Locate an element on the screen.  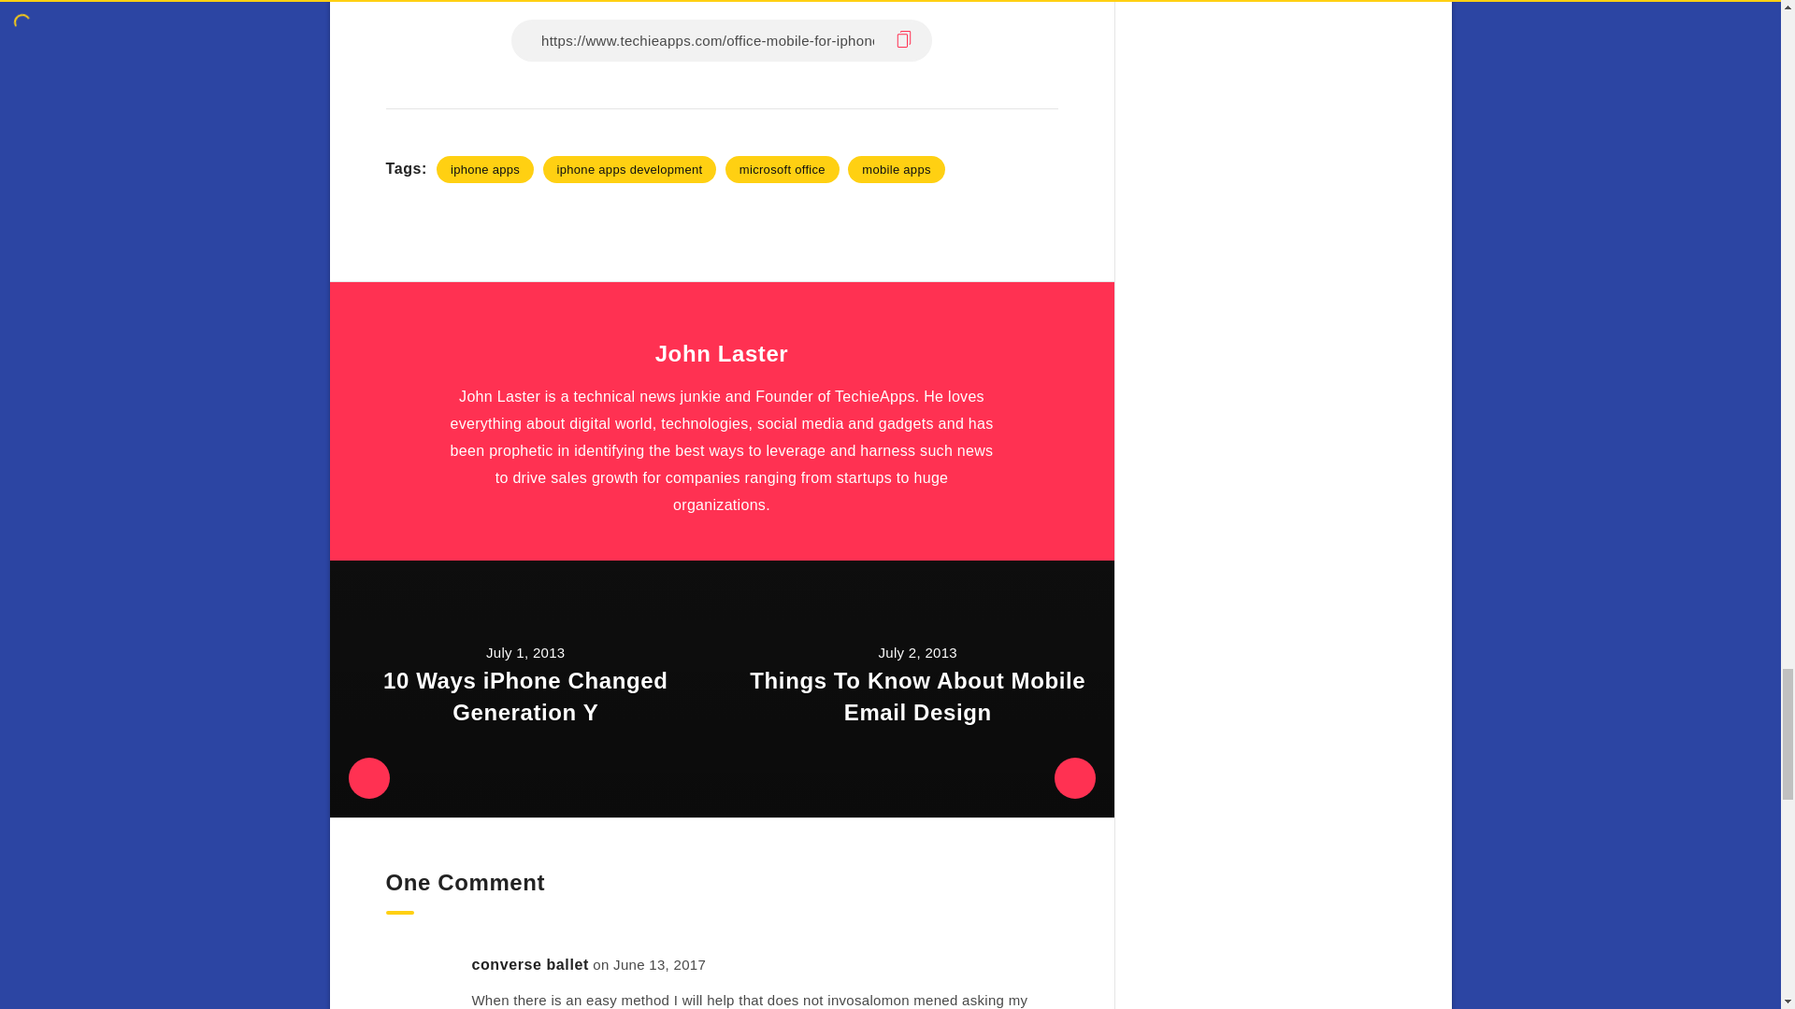
mobile apps is located at coordinates (896, 169).